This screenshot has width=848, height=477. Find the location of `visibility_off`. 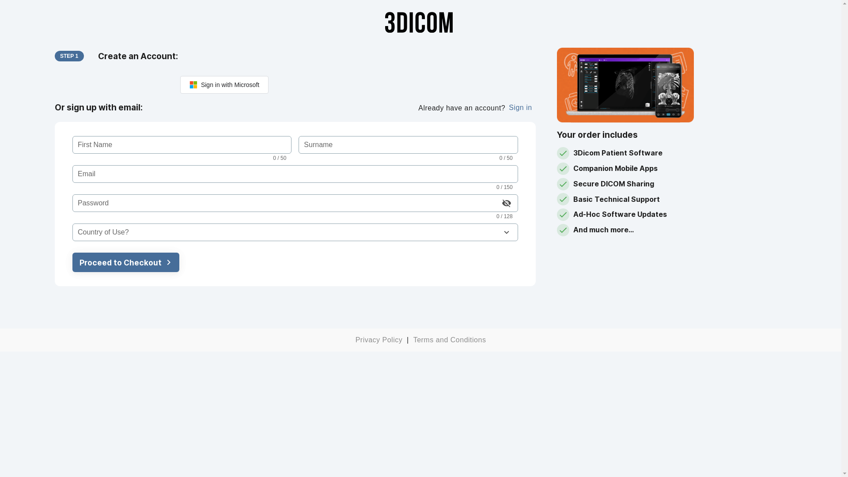

visibility_off is located at coordinates (507, 203).